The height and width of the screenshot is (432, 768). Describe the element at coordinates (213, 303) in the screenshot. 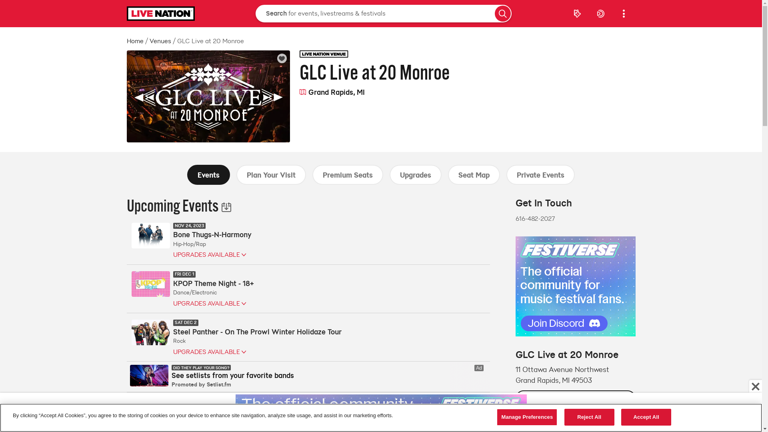

I see `UPGRADES AVAILABLE` at that location.